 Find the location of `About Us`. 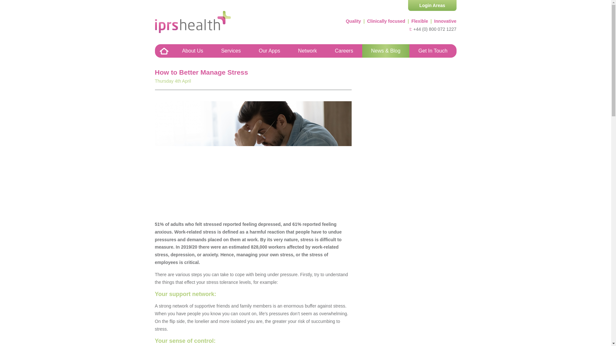

About Us is located at coordinates (193, 51).